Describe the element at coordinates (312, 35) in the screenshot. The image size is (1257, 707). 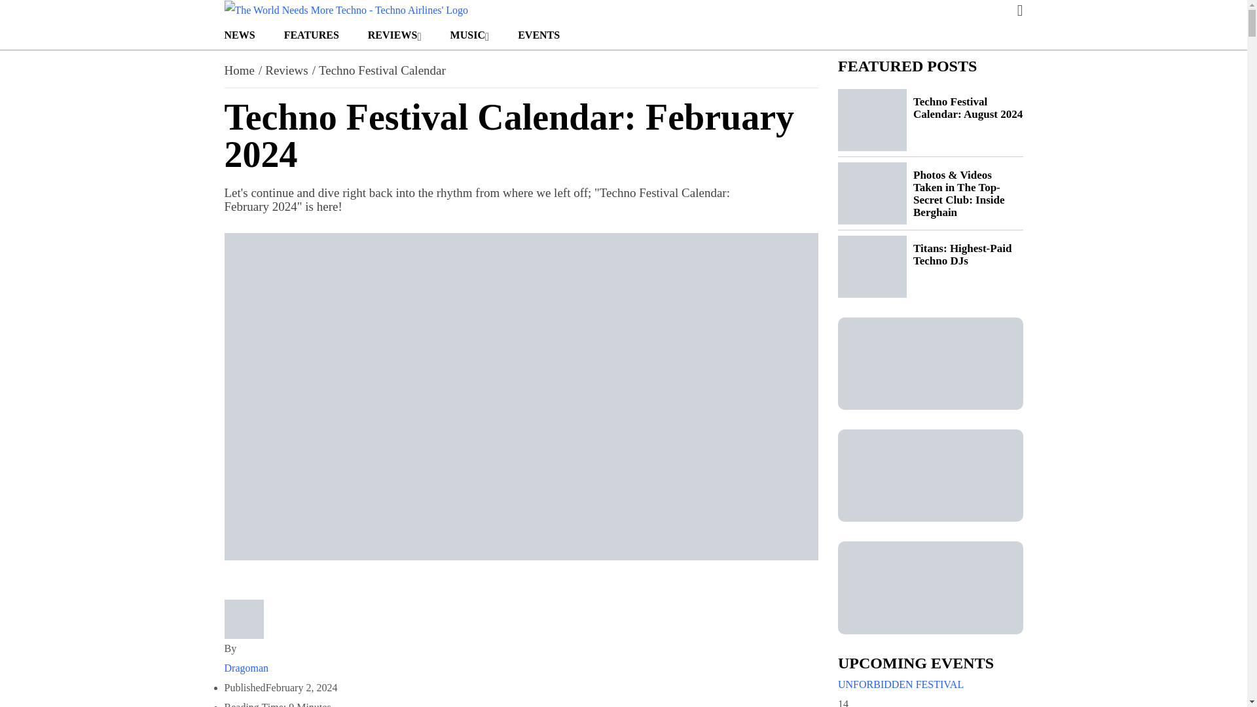
I see `FEATURES` at that location.